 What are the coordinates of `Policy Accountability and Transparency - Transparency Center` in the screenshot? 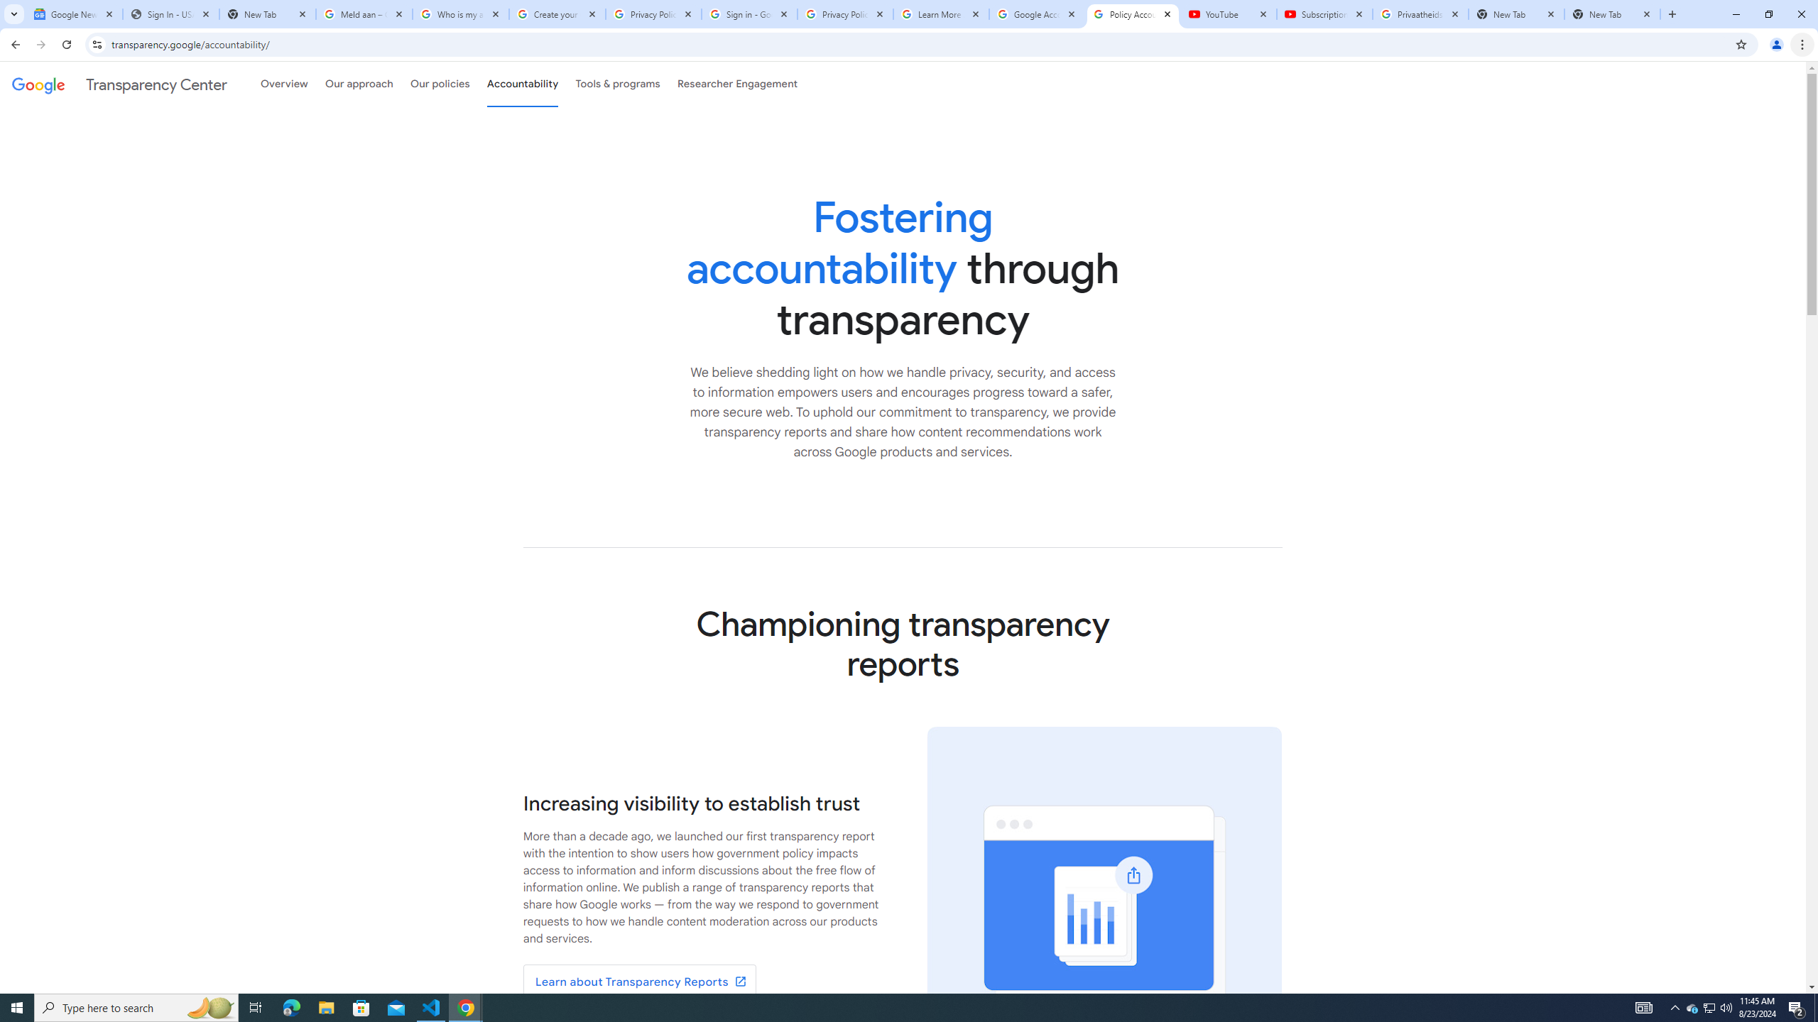 It's located at (1132, 14).